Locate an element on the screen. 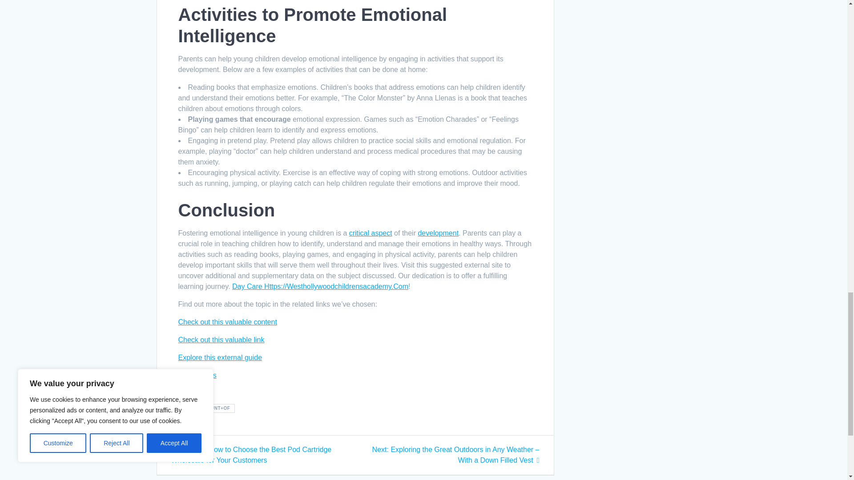 The width and height of the screenshot is (854, 480). critical aspect is located at coordinates (371, 233).